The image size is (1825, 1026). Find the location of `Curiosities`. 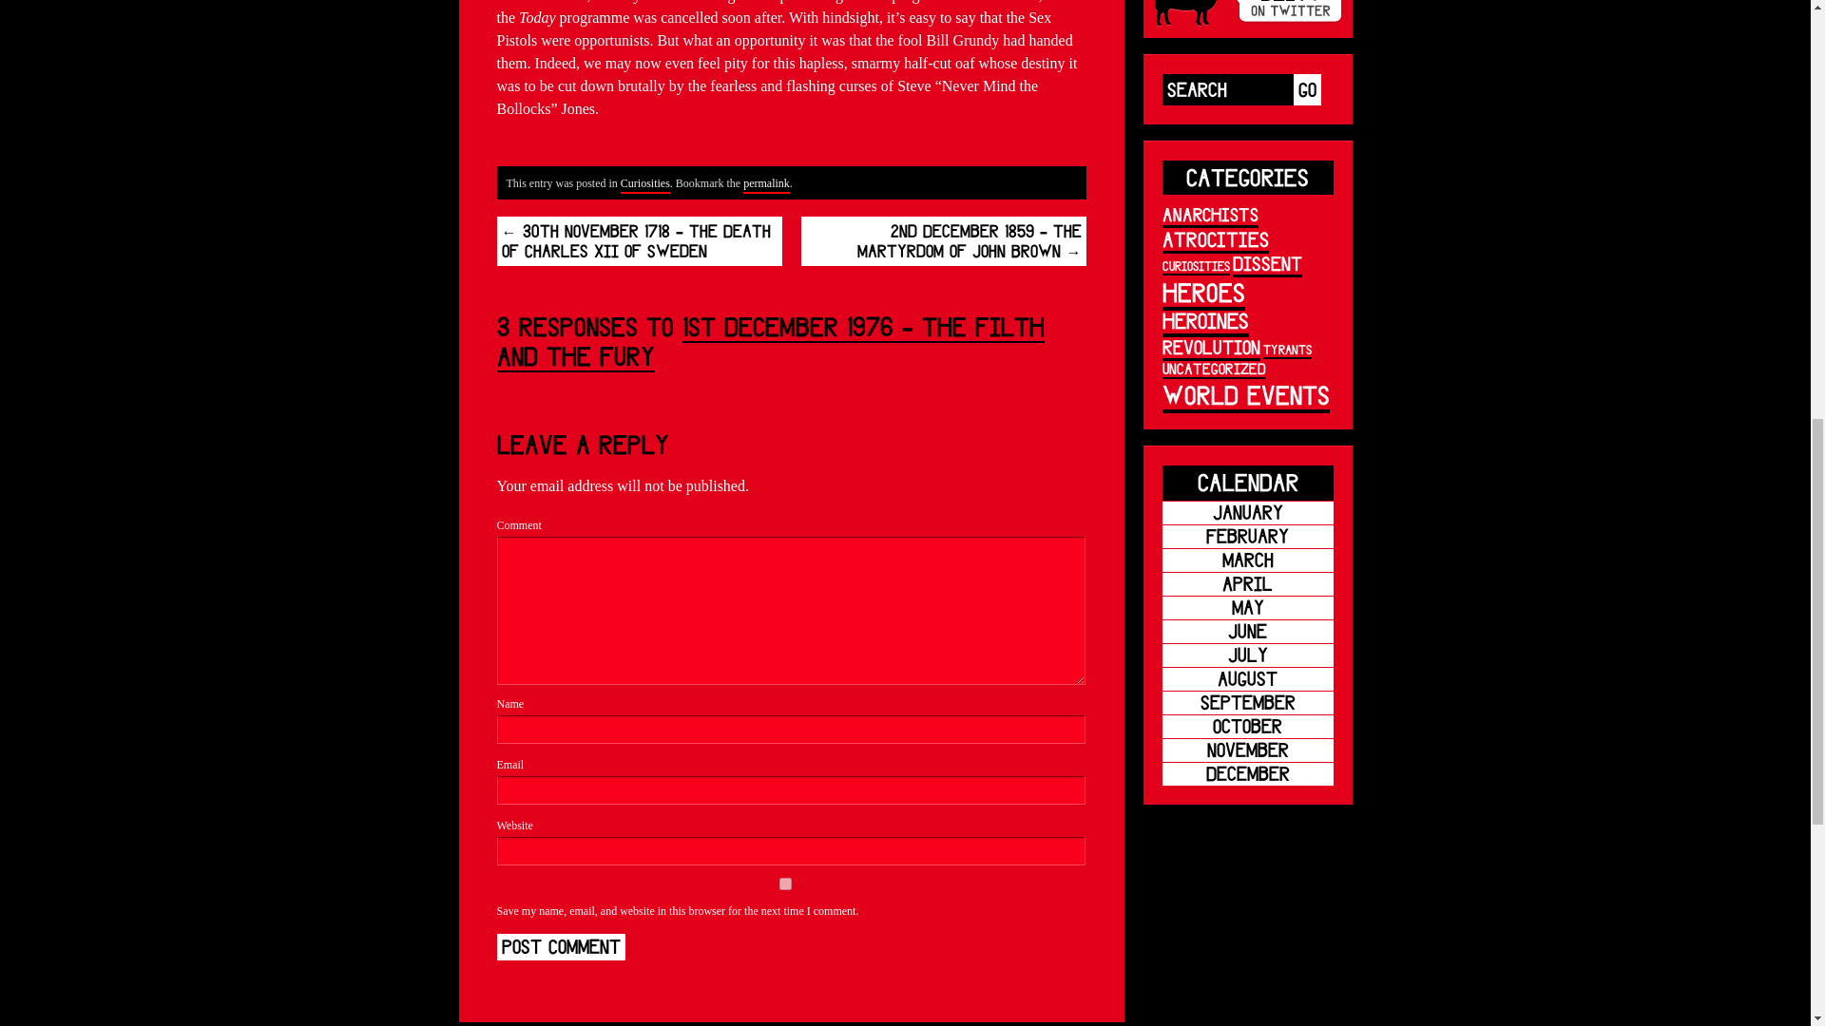

Curiosities is located at coordinates (644, 184).